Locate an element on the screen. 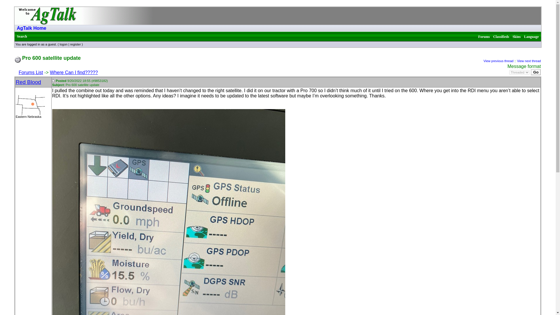  View previous thread is located at coordinates (498, 61).